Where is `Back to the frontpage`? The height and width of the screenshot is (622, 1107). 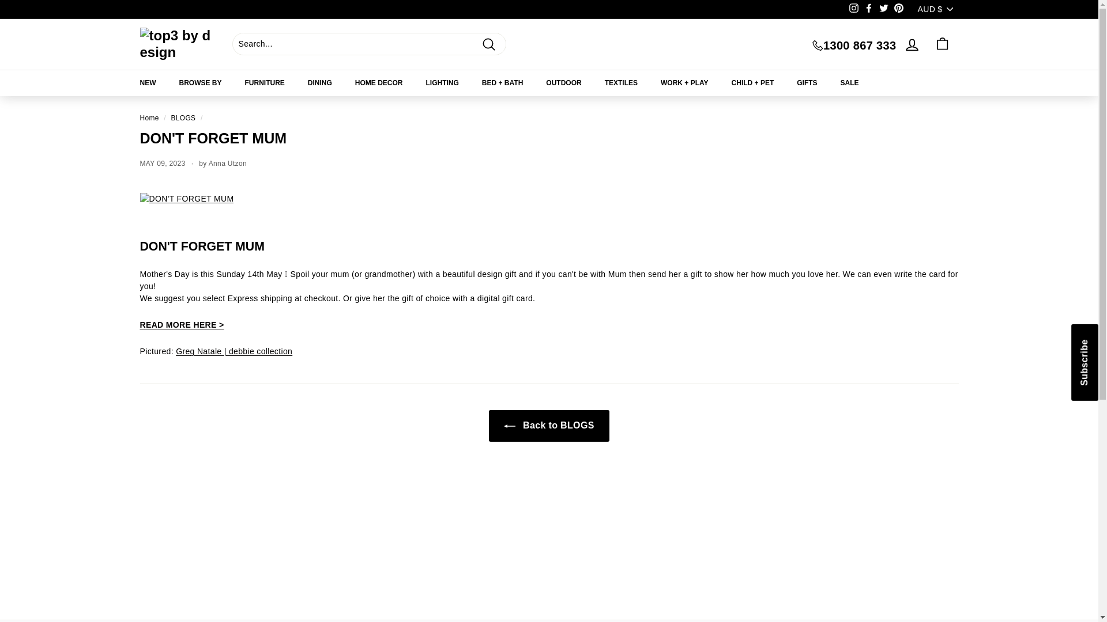 Back to the frontpage is located at coordinates (149, 117).